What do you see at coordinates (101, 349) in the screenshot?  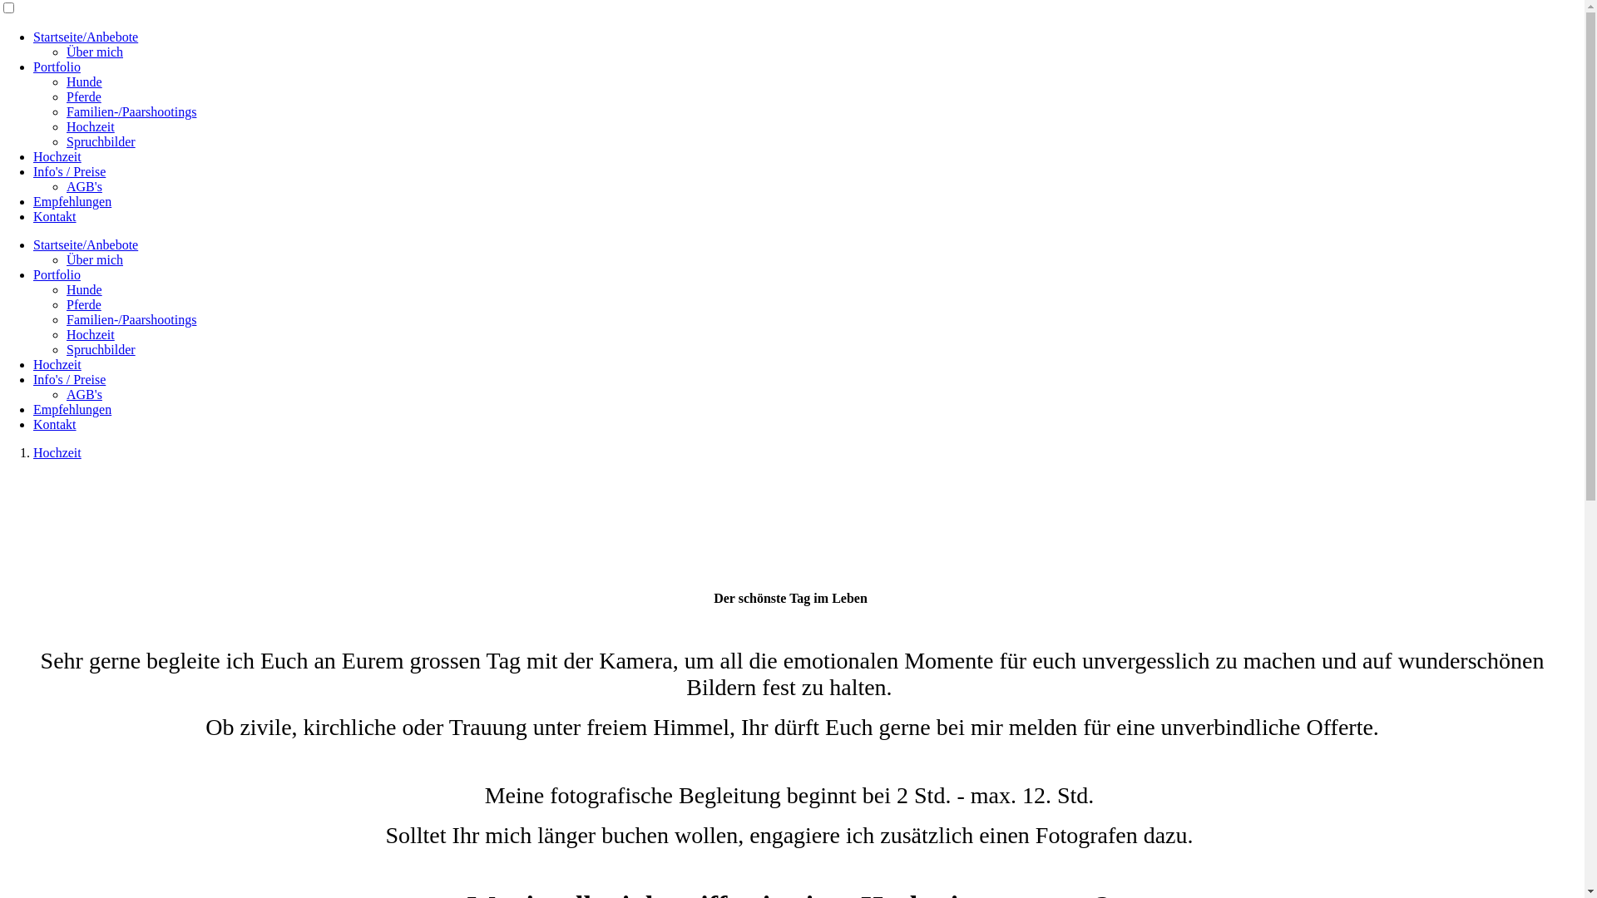 I see `Spruchbilder` at bounding box center [101, 349].